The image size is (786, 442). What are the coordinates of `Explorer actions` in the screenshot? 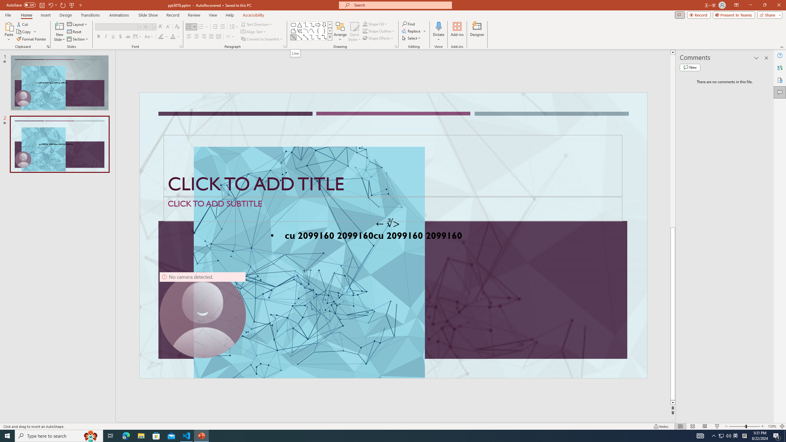 It's located at (120, 99).